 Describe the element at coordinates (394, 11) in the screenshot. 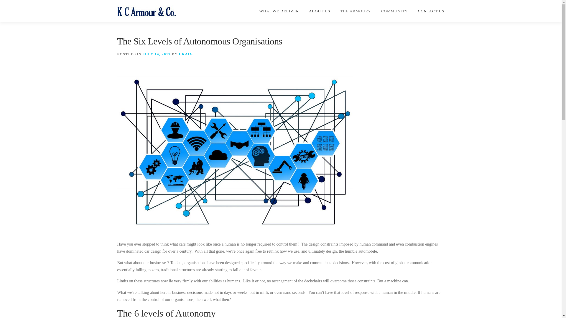

I see `COMMUNITY` at that location.